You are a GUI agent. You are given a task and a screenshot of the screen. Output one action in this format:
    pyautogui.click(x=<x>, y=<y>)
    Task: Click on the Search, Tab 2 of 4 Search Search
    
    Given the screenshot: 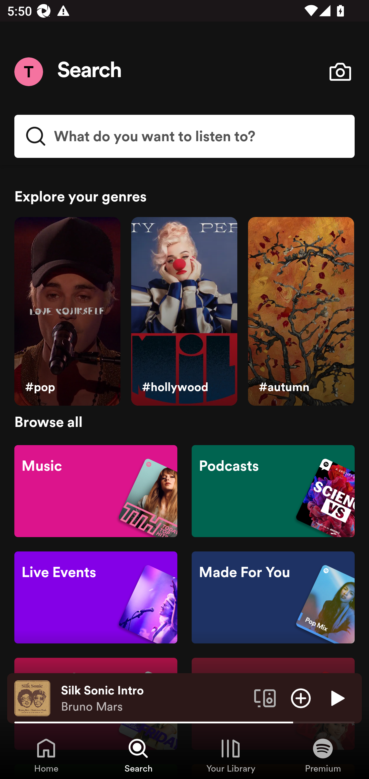 What is the action you would take?
    pyautogui.click(x=138, y=755)
    